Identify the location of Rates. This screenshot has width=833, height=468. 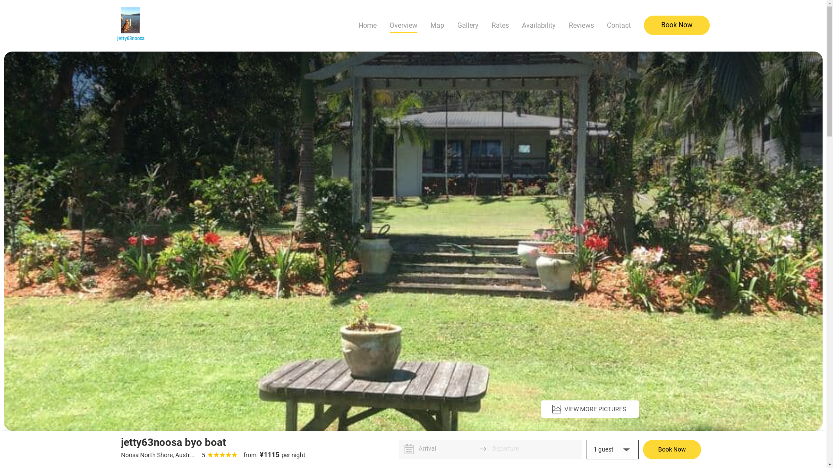
(500, 26).